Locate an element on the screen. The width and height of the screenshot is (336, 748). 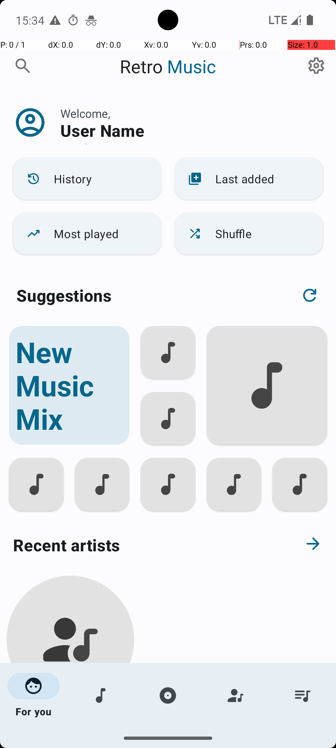
User Name is located at coordinates (102, 130).